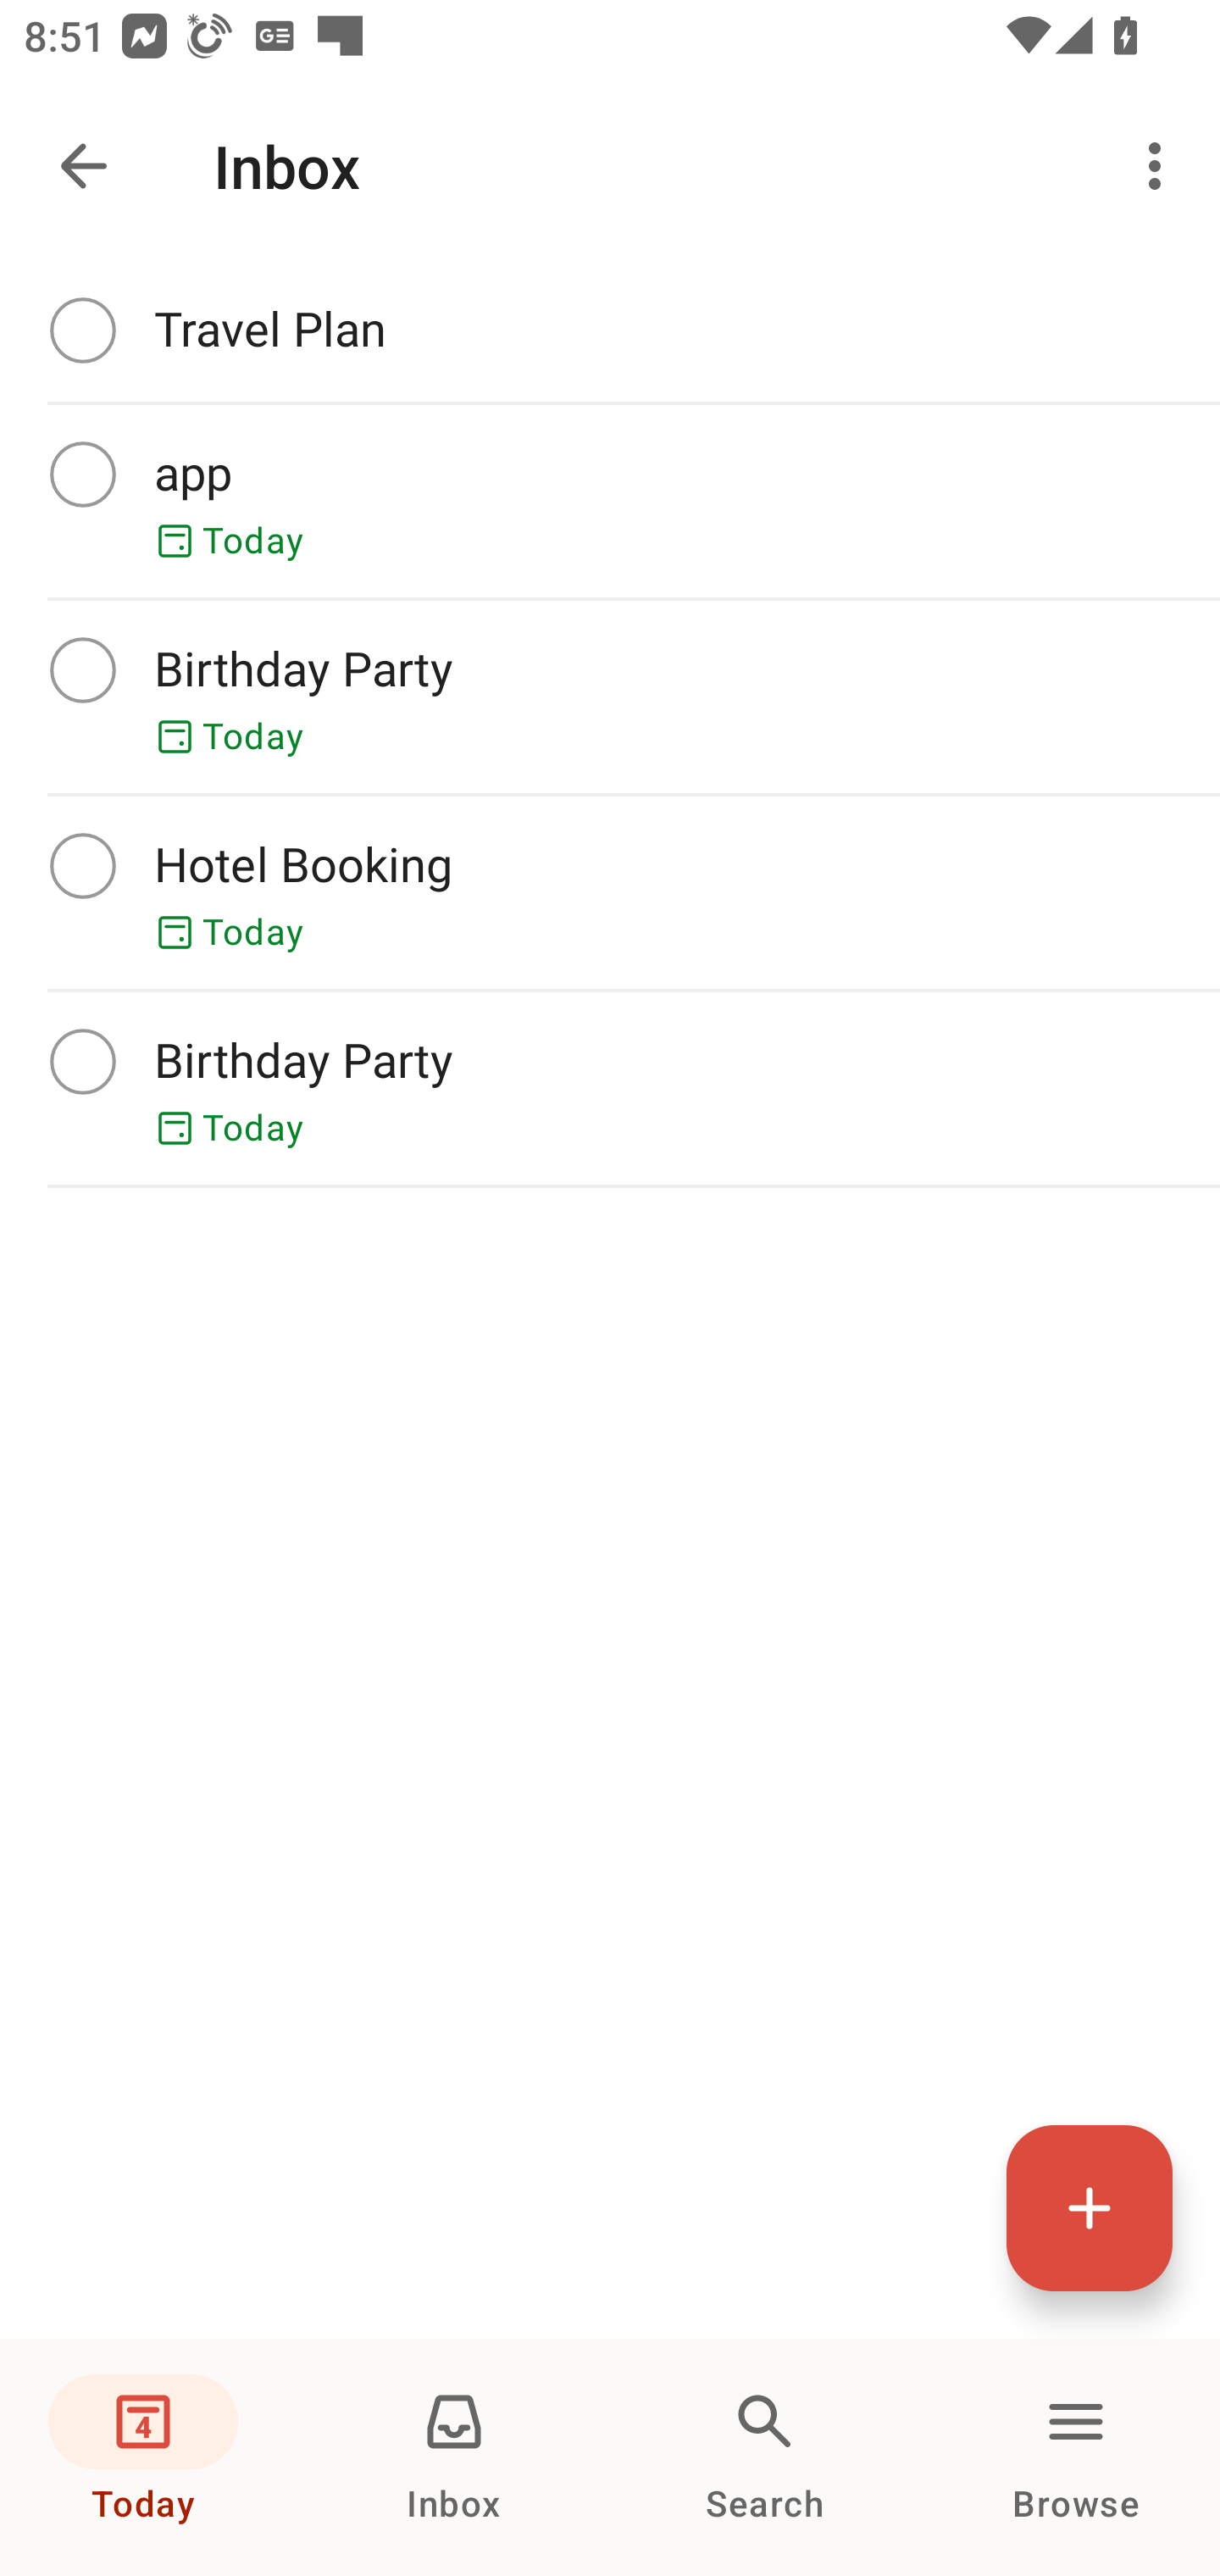 The image size is (1220, 2576). What do you see at coordinates (82, 474) in the screenshot?
I see `Complete` at bounding box center [82, 474].